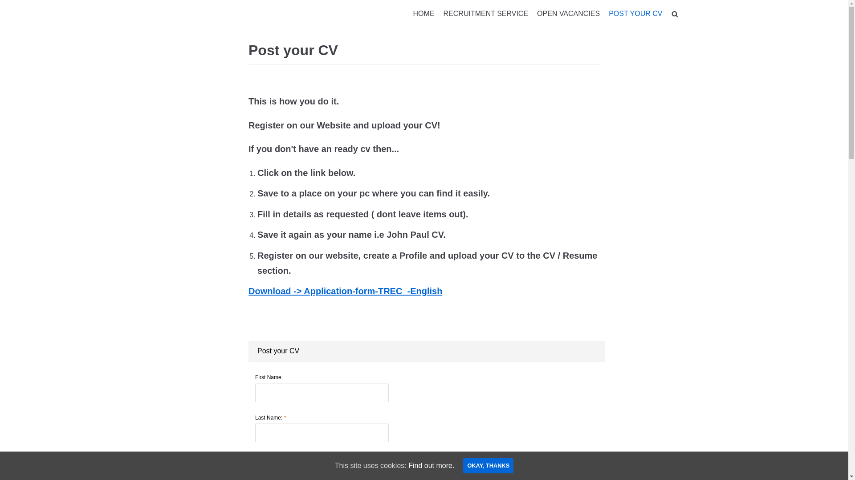 Image resolution: width=855 pixels, height=480 pixels. I want to click on OKAY, THANKS, so click(488, 466).